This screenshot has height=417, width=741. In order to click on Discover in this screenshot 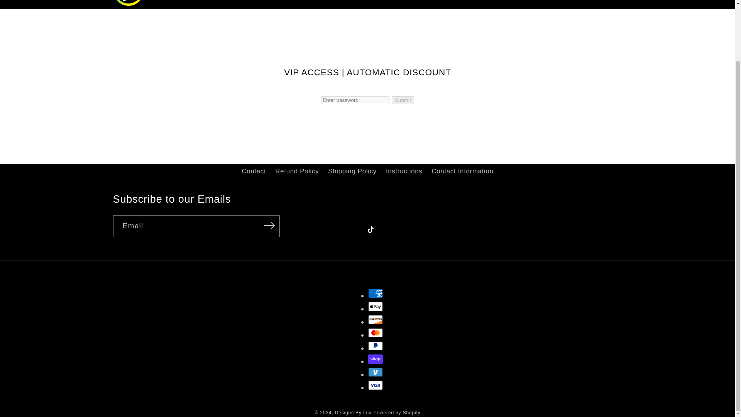, I will do `click(376, 320)`.